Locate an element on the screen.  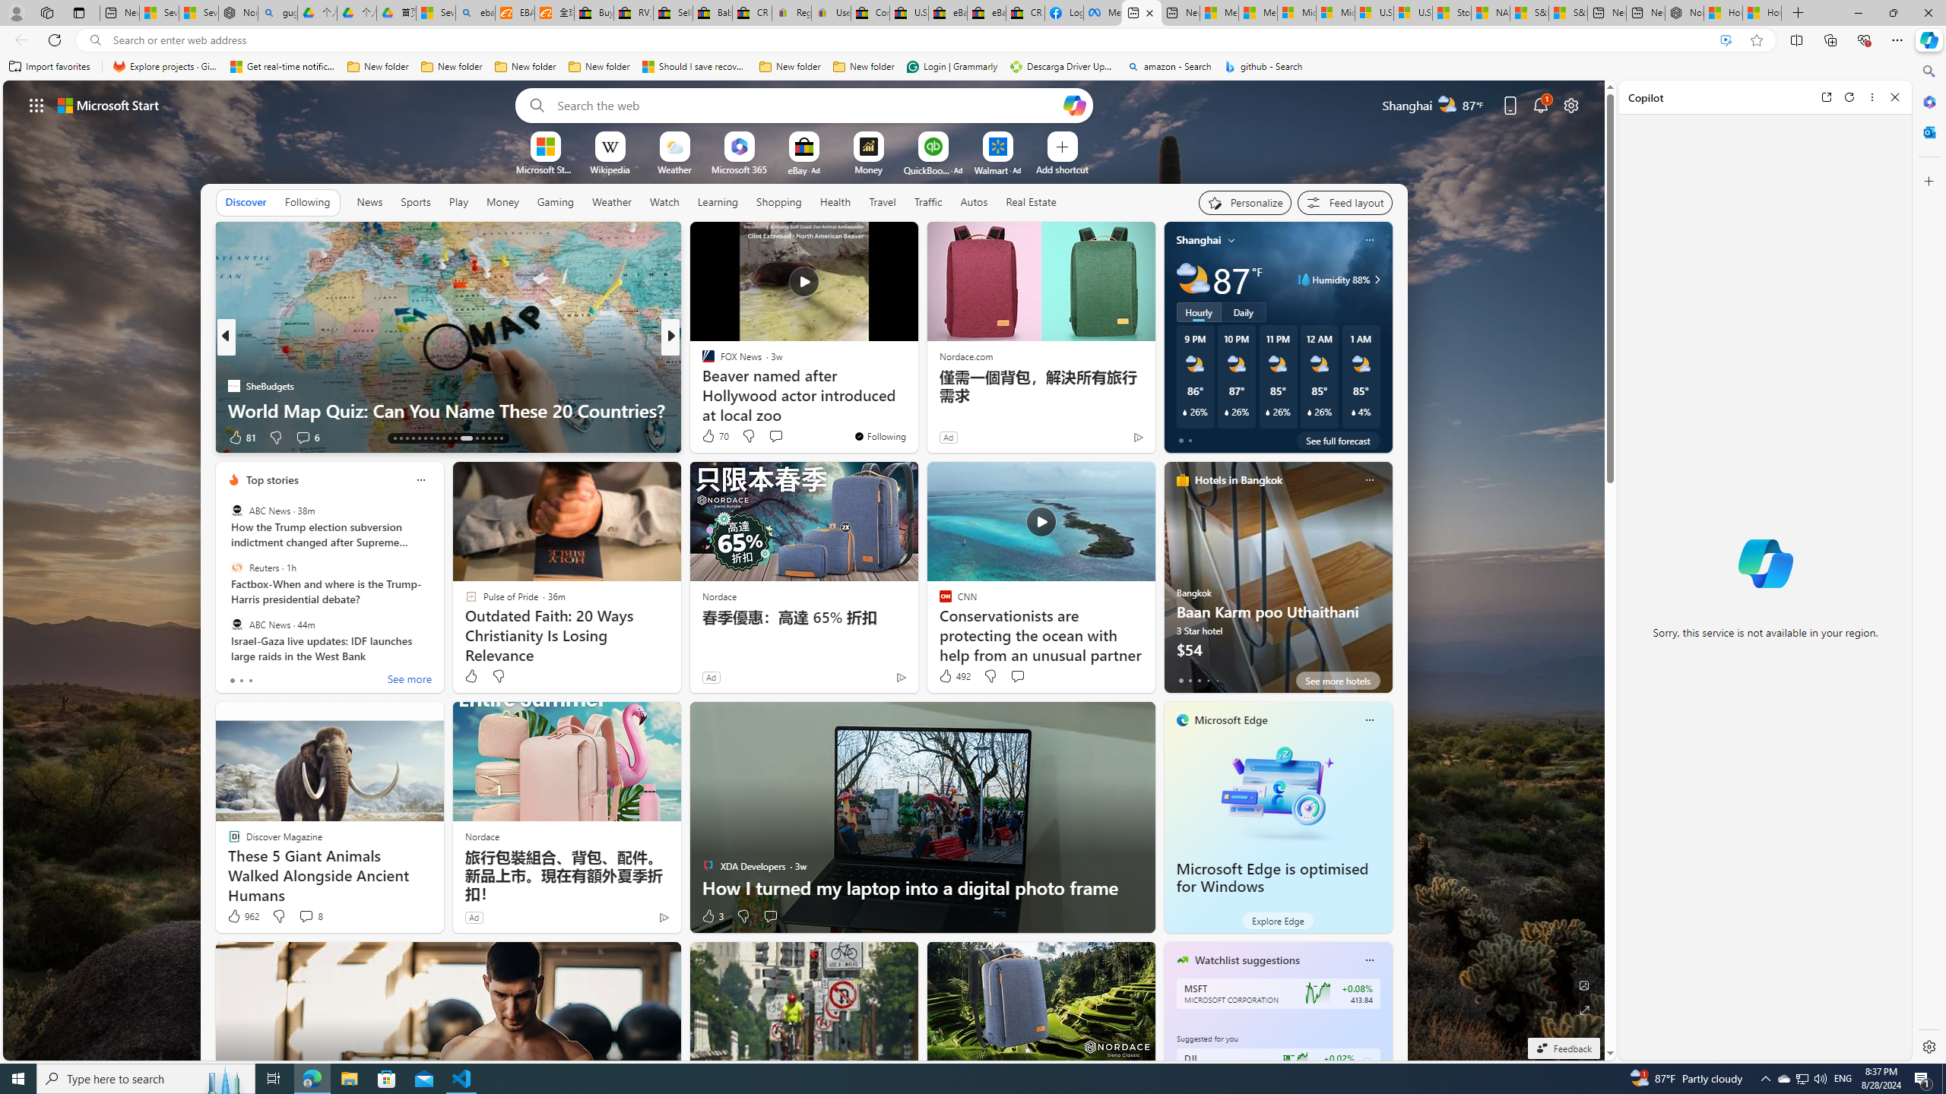
Close is located at coordinates (1894, 97).